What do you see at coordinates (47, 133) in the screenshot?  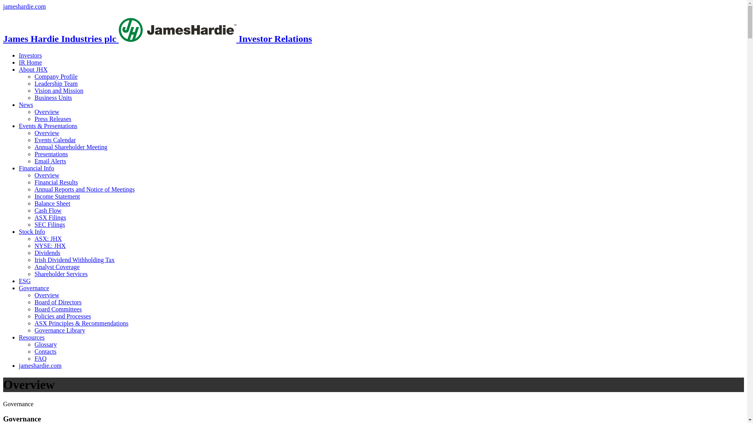 I see `Overview` at bounding box center [47, 133].